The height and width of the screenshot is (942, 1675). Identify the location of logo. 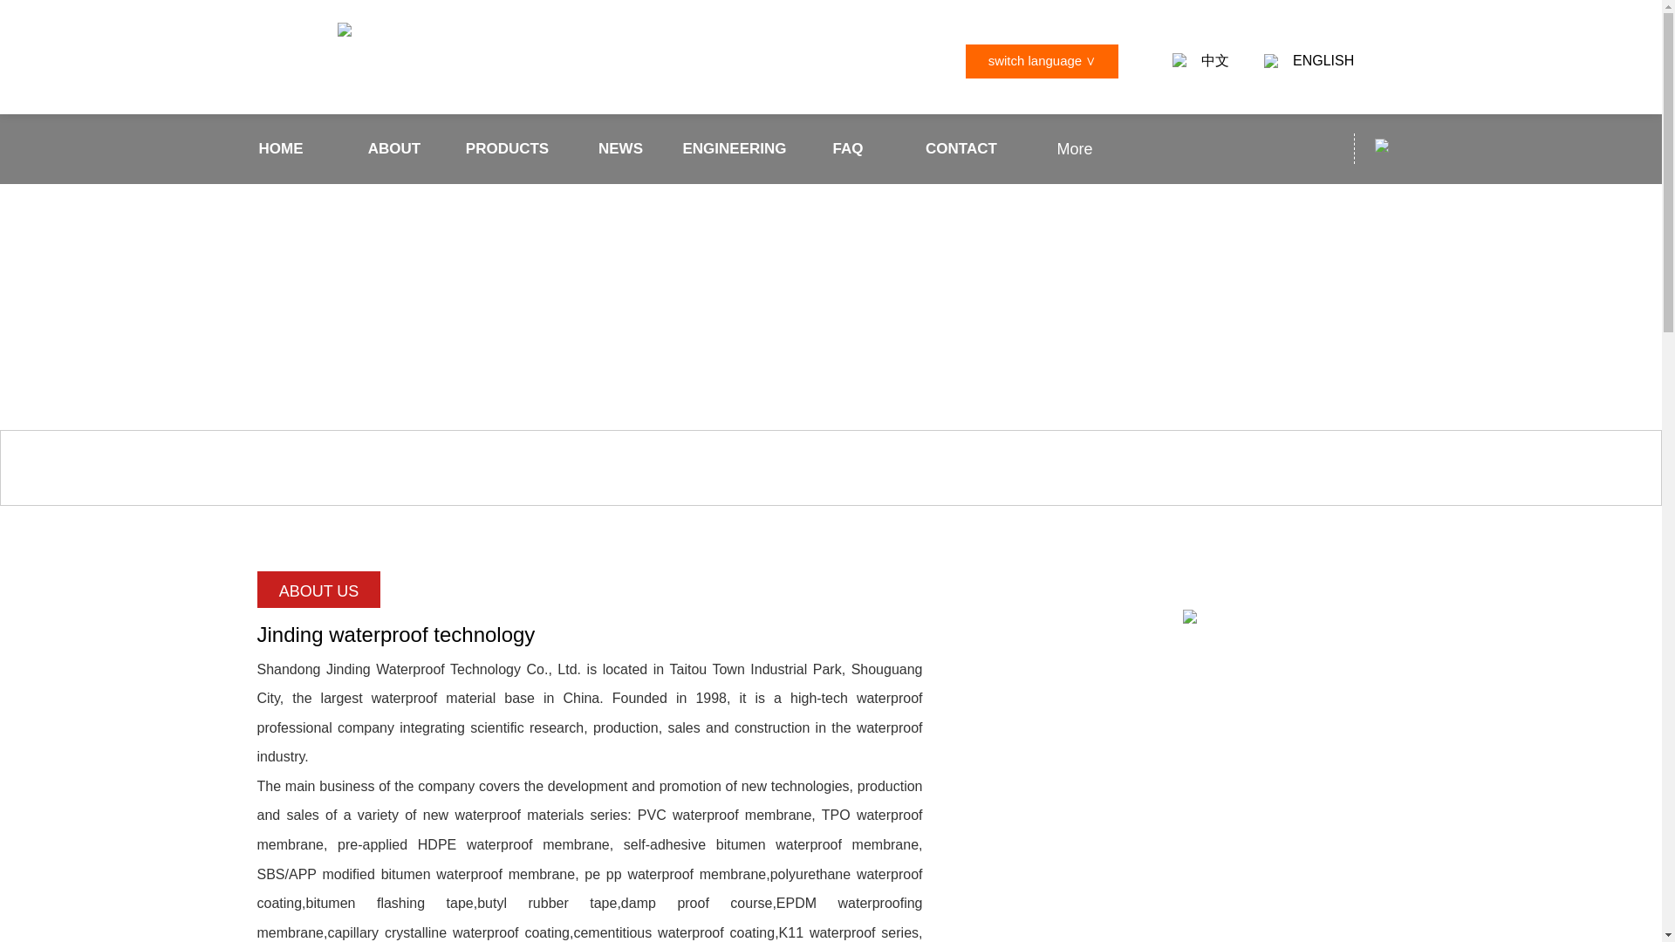
(343, 30).